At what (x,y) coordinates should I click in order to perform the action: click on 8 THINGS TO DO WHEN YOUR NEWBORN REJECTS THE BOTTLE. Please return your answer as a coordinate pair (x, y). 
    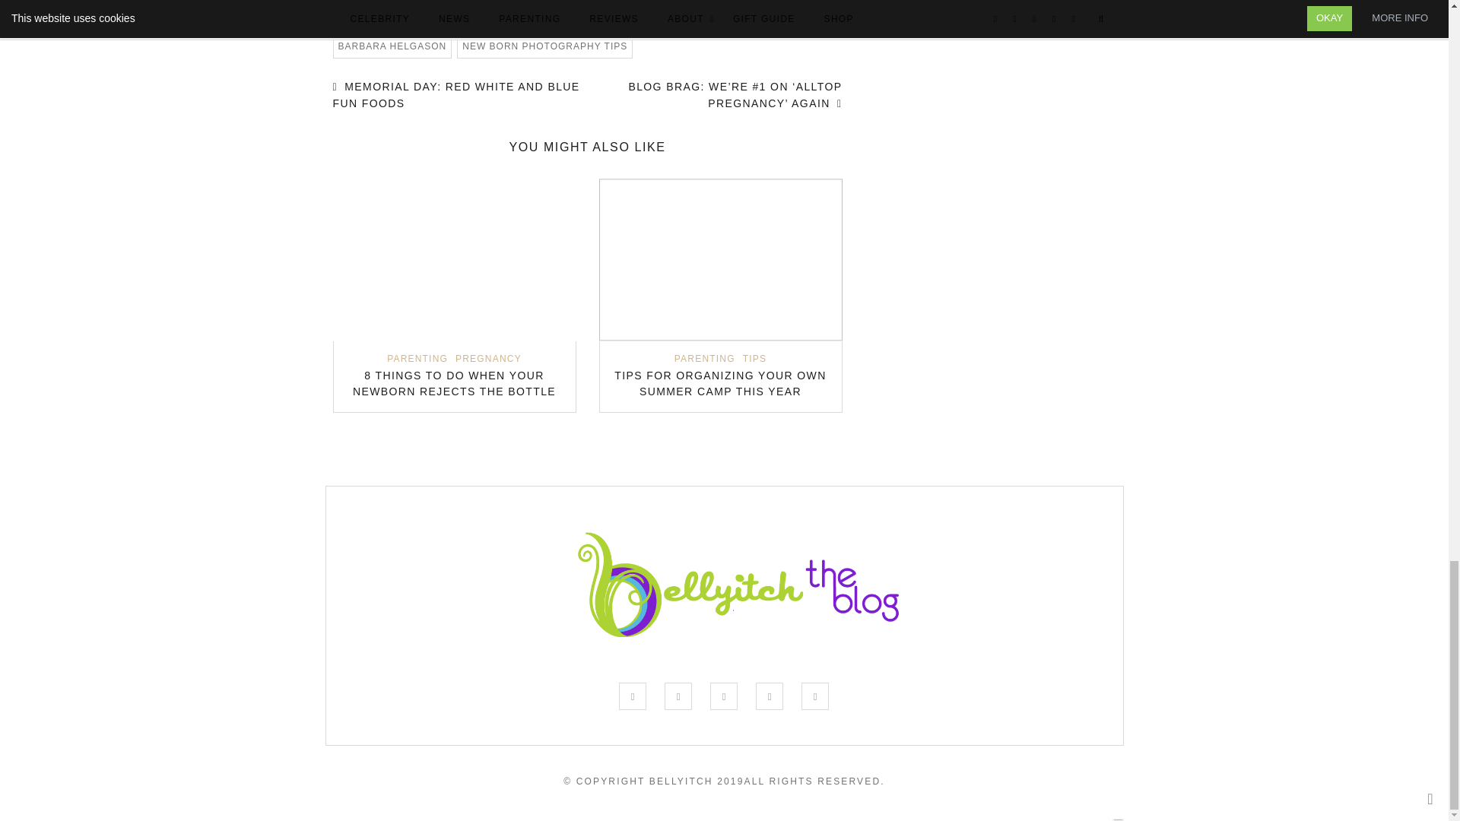
    Looking at the image, I should click on (455, 383).